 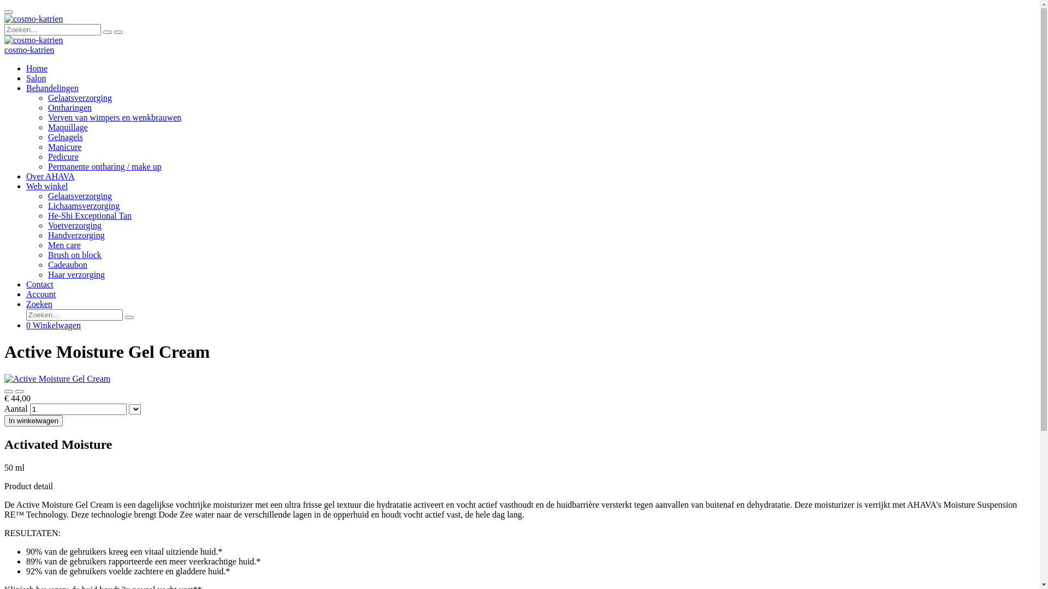 What do you see at coordinates (50, 177) in the screenshot?
I see `Over AHAVA` at bounding box center [50, 177].